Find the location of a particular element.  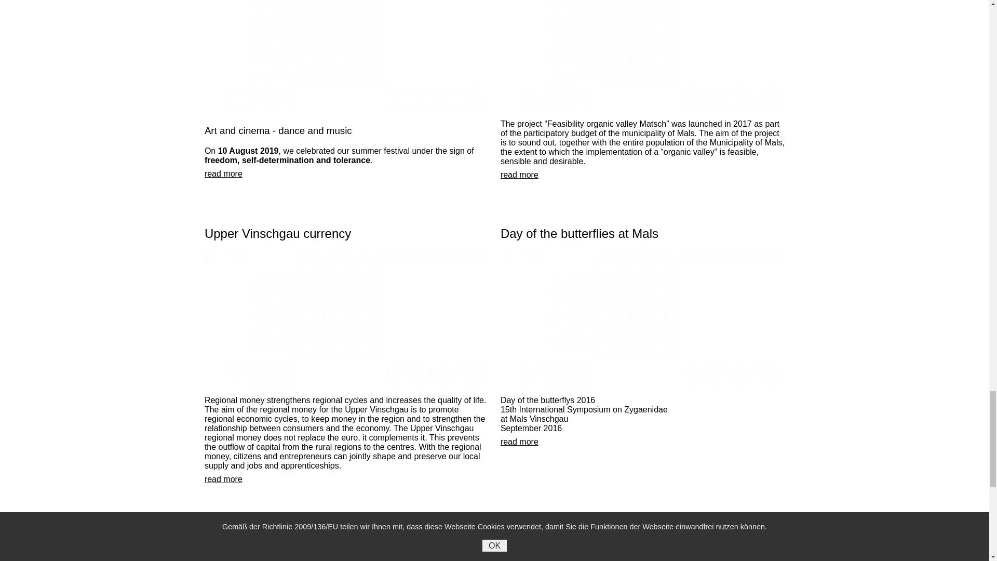

Sommerfest 2019 is located at coordinates (346, 57).